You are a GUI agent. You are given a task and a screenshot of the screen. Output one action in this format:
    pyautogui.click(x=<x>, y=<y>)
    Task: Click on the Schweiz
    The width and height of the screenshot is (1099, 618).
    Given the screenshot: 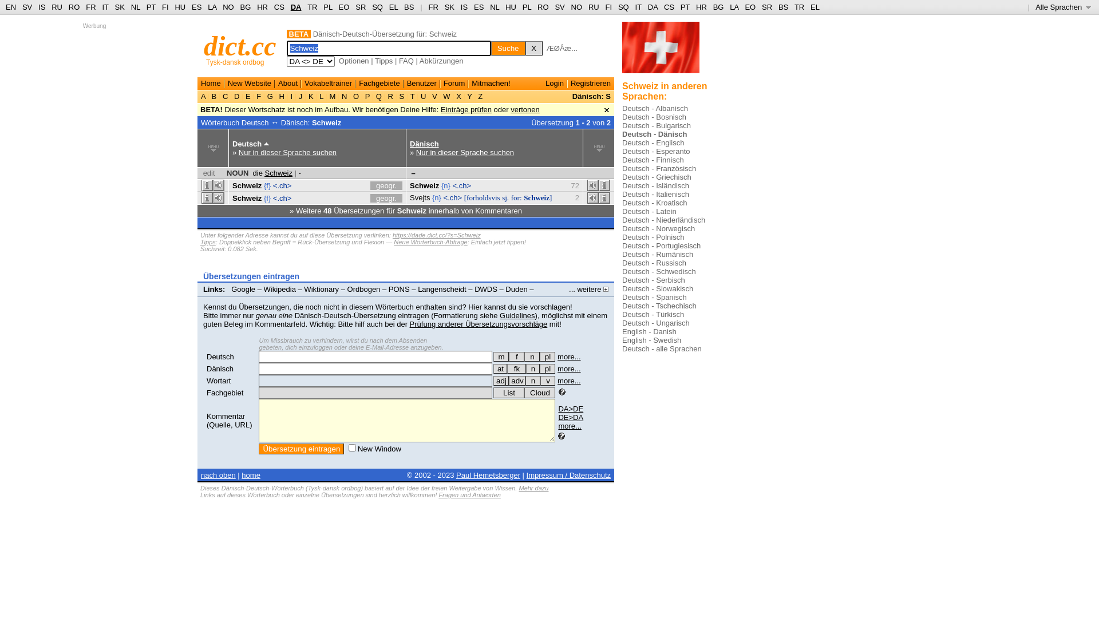 What is the action you would take?
    pyautogui.click(x=247, y=185)
    